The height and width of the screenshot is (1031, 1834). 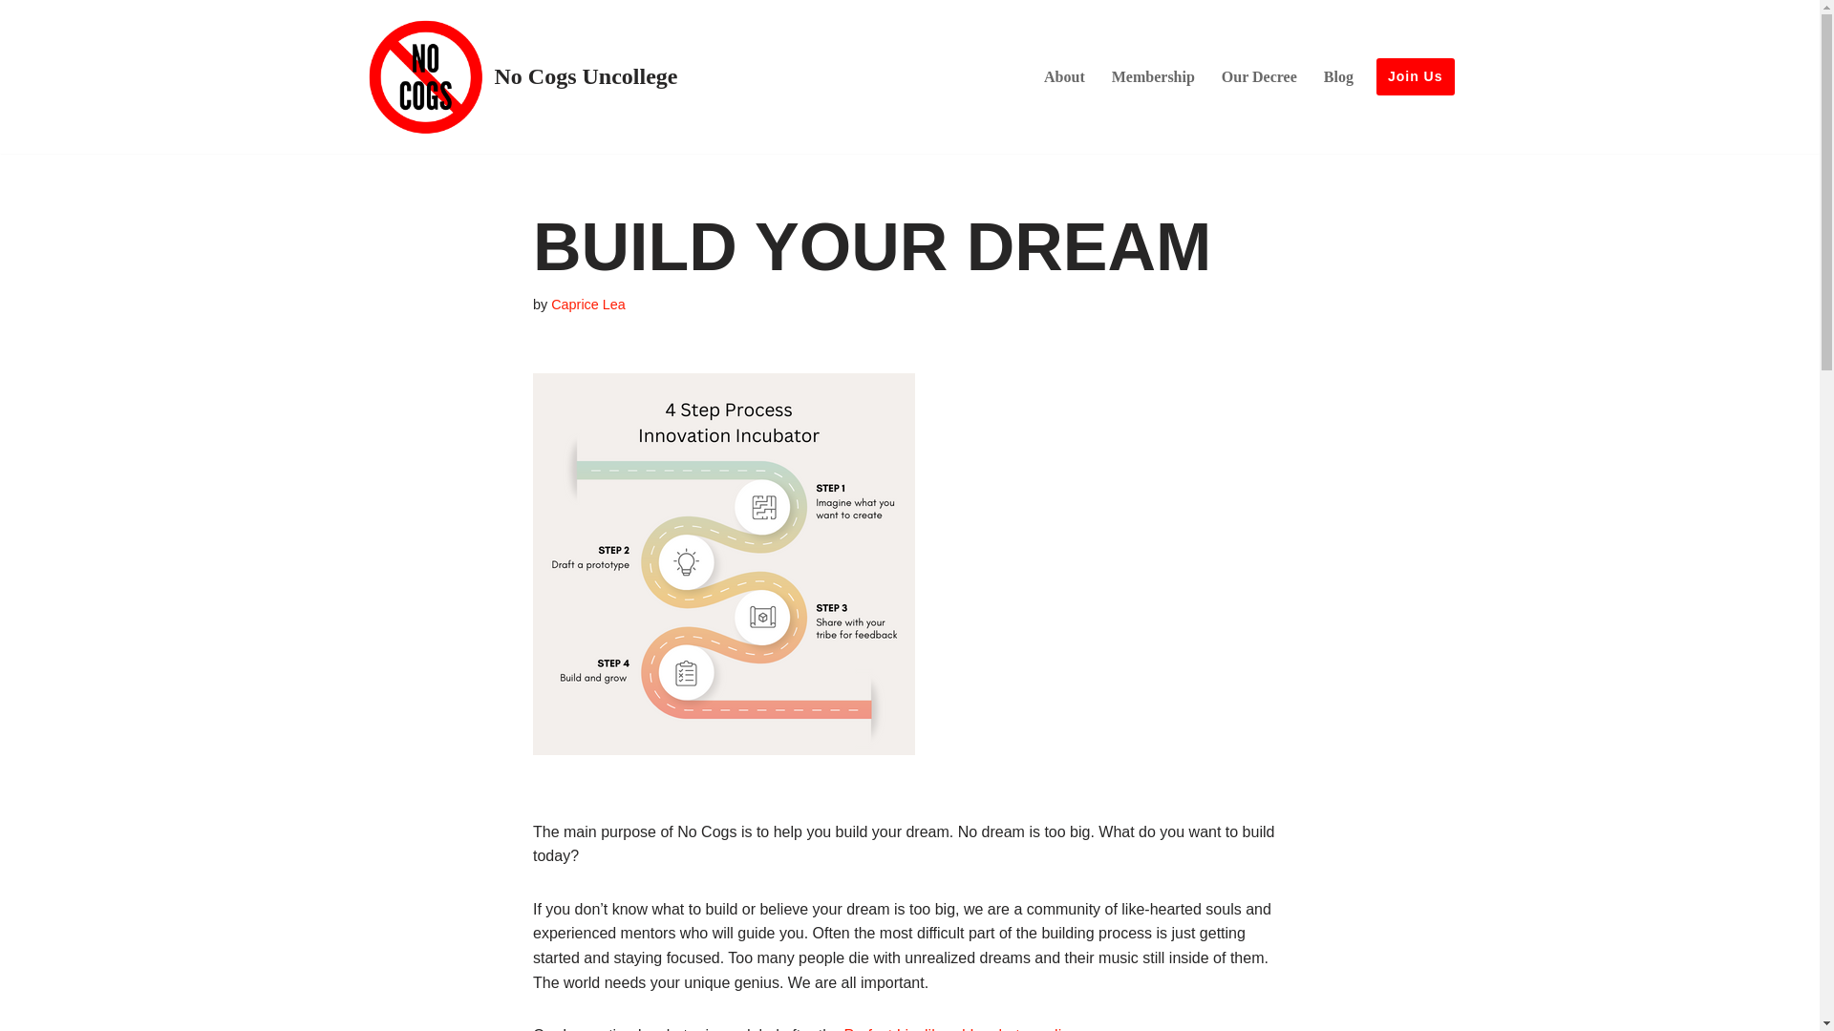 What do you see at coordinates (1153, 76) in the screenshot?
I see `Membership` at bounding box center [1153, 76].